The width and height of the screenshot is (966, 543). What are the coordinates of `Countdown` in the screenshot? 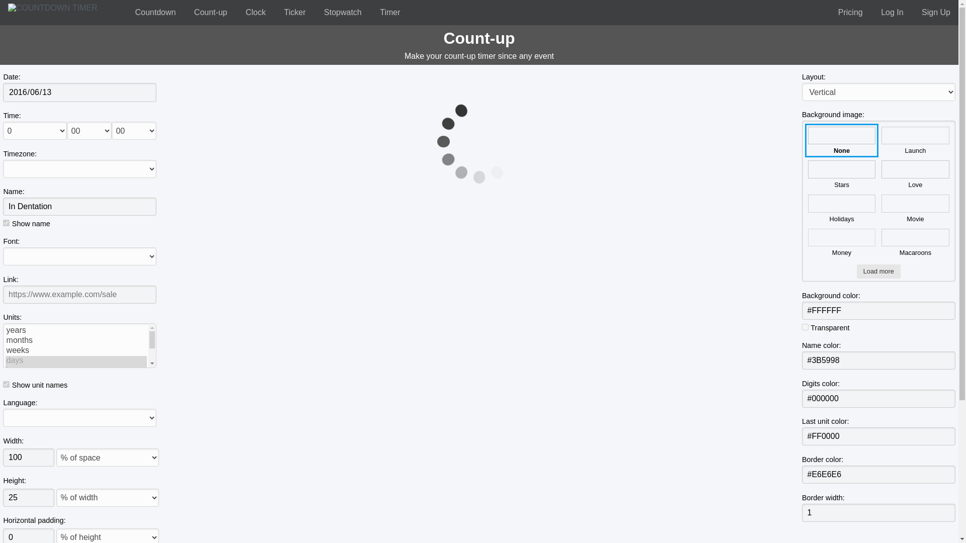 It's located at (155, 12).